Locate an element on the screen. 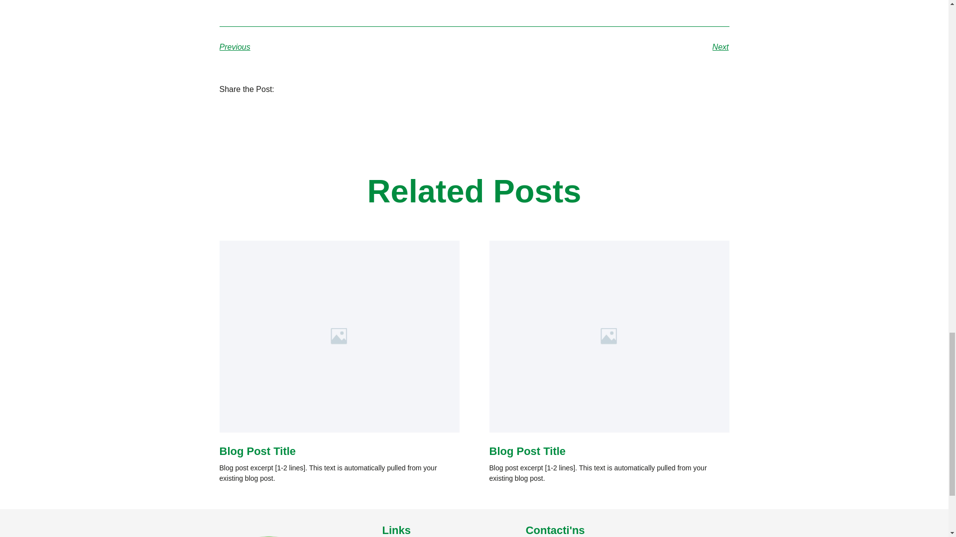 The image size is (956, 537). Previous is located at coordinates (347, 47).